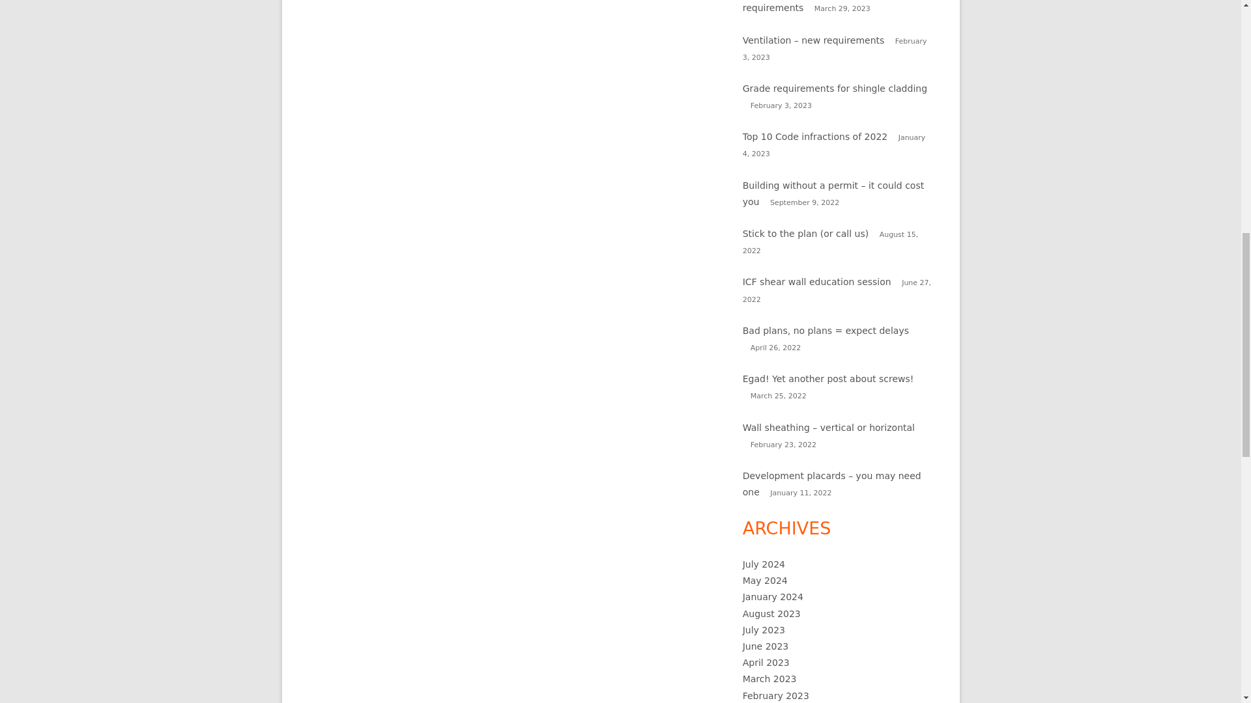 The width and height of the screenshot is (1251, 703). Describe the element at coordinates (773, 596) in the screenshot. I see `January 2024` at that location.